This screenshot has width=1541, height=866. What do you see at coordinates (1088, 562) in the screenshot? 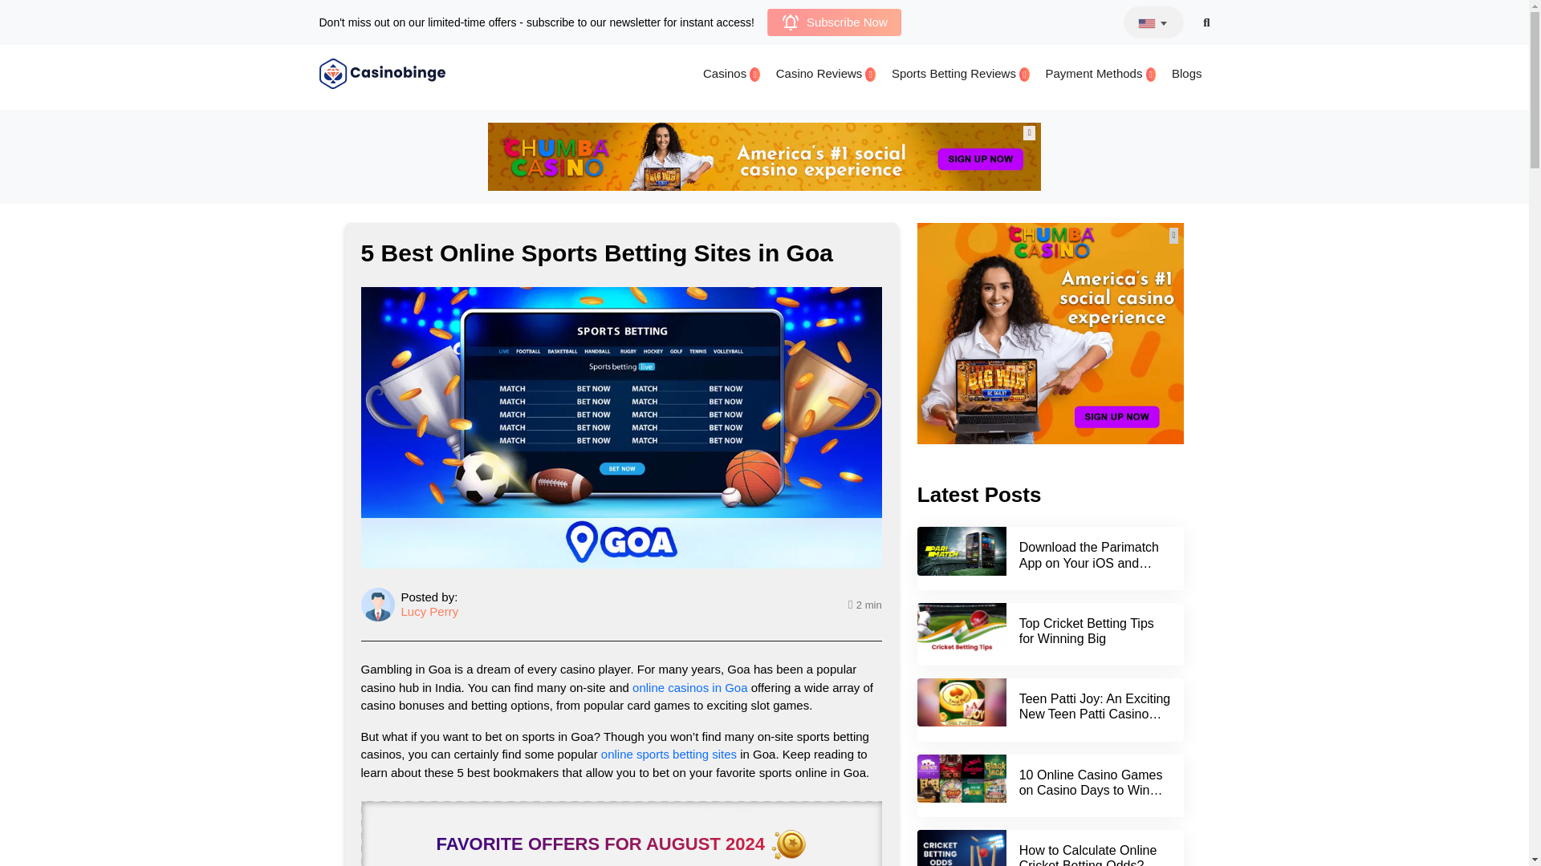
I see `Download the Parimatch App on Your iOS and Android Devices` at bounding box center [1088, 562].